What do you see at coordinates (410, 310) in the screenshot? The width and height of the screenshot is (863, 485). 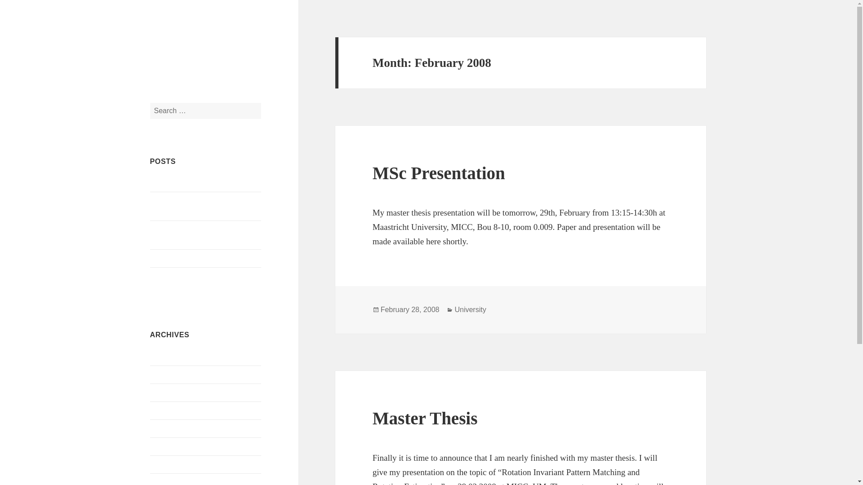 I see `February 28, 2008` at bounding box center [410, 310].